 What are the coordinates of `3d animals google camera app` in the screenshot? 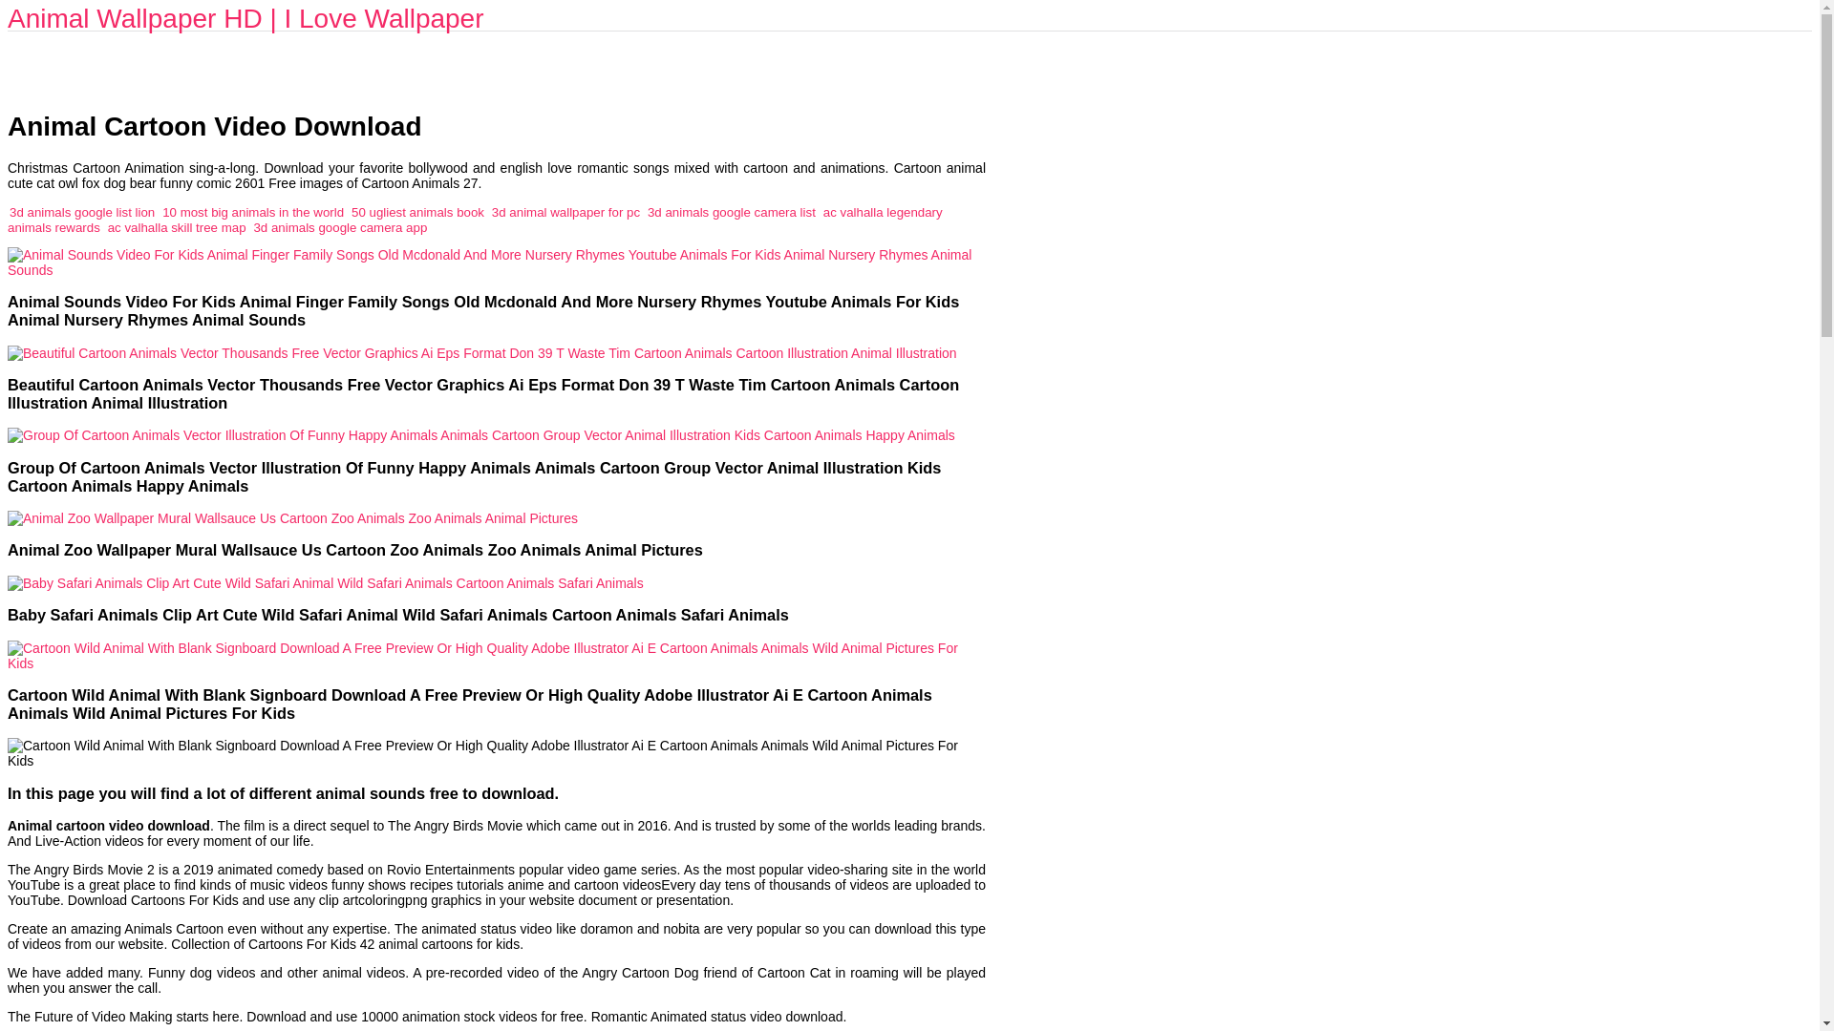 It's located at (340, 227).